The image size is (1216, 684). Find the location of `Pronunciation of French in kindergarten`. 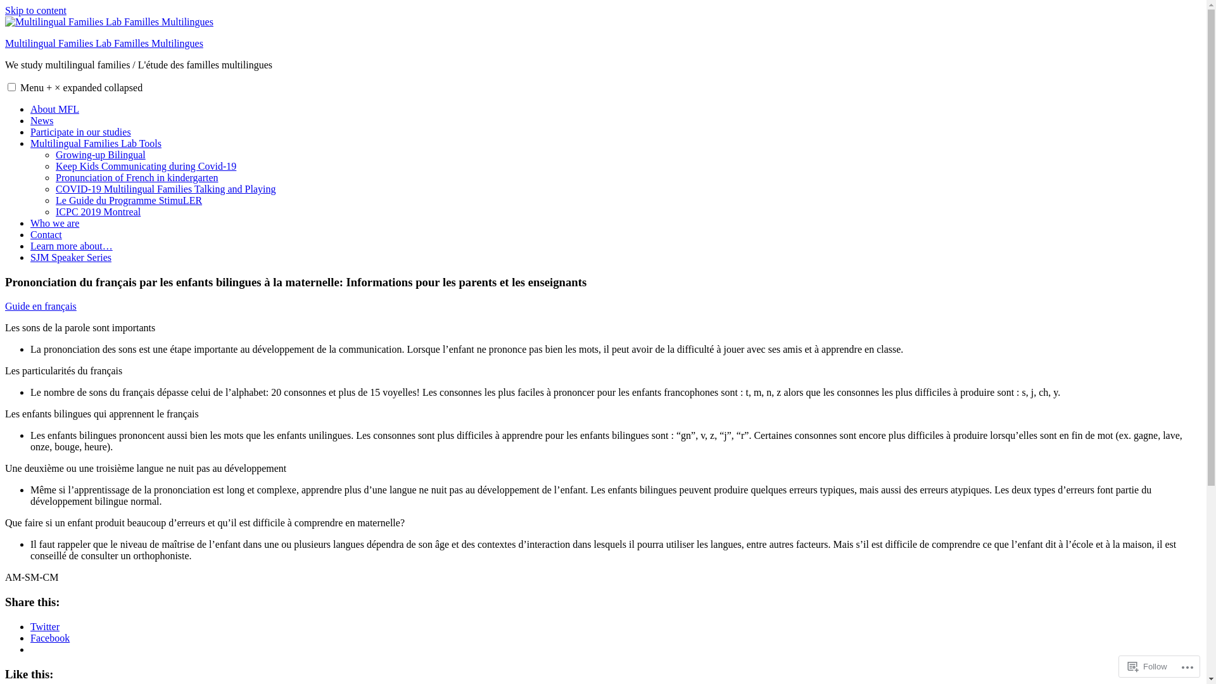

Pronunciation of French in kindergarten is located at coordinates (137, 177).